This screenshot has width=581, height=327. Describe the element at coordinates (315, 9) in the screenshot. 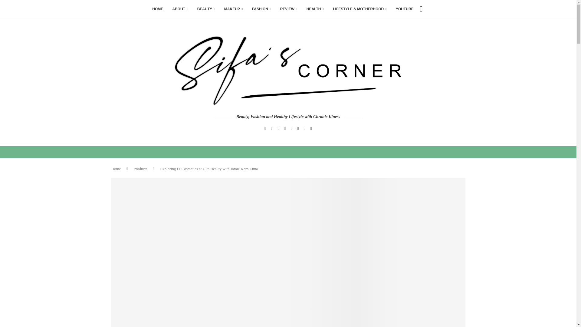

I see `HEALTH` at that location.